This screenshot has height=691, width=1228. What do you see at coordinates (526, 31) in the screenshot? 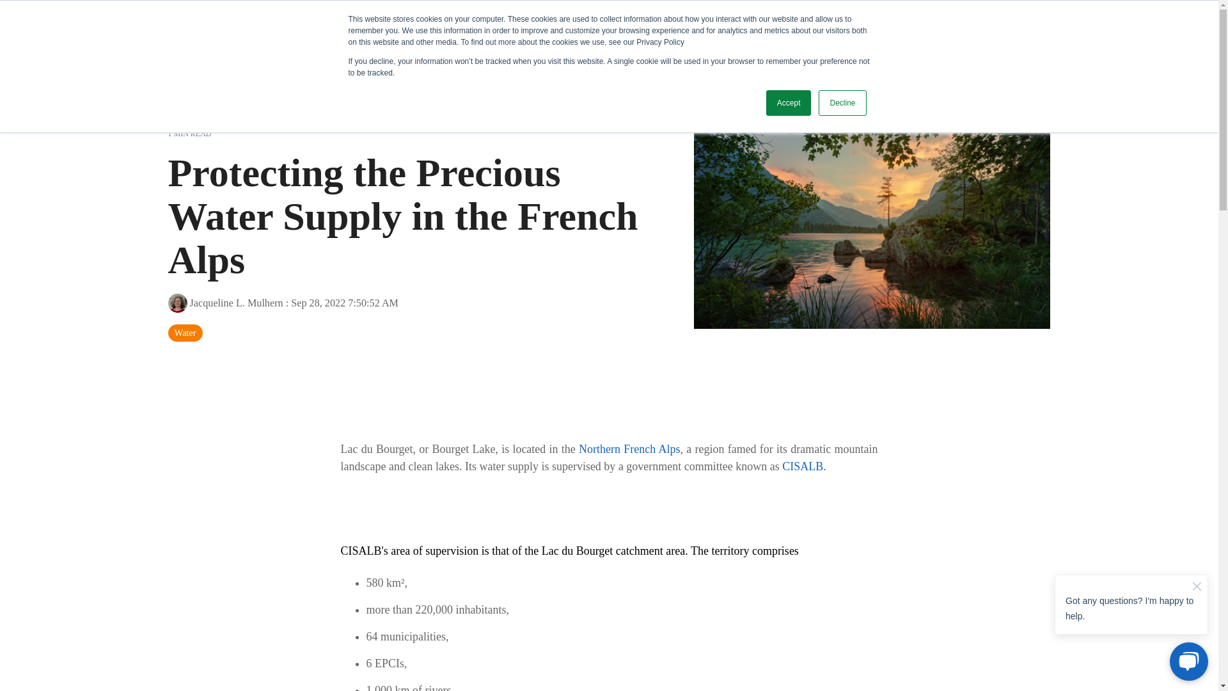
I see `Book a demo` at bounding box center [526, 31].